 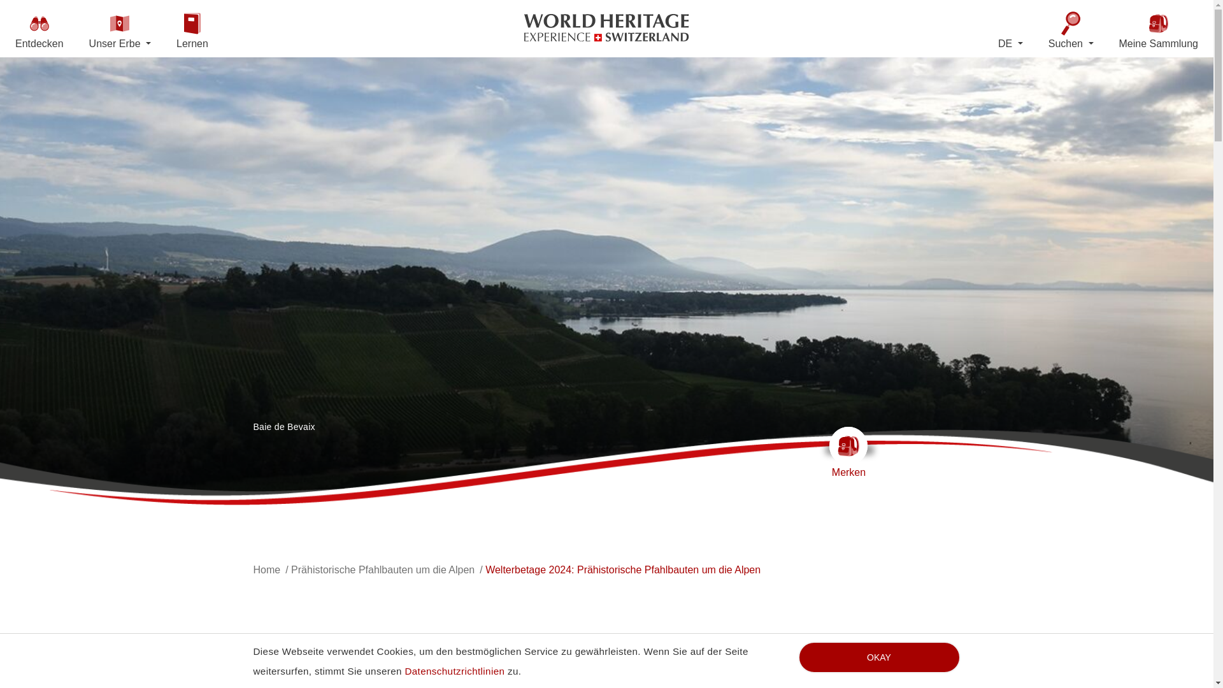 What do you see at coordinates (39, 31) in the screenshot?
I see `Entdecken` at bounding box center [39, 31].